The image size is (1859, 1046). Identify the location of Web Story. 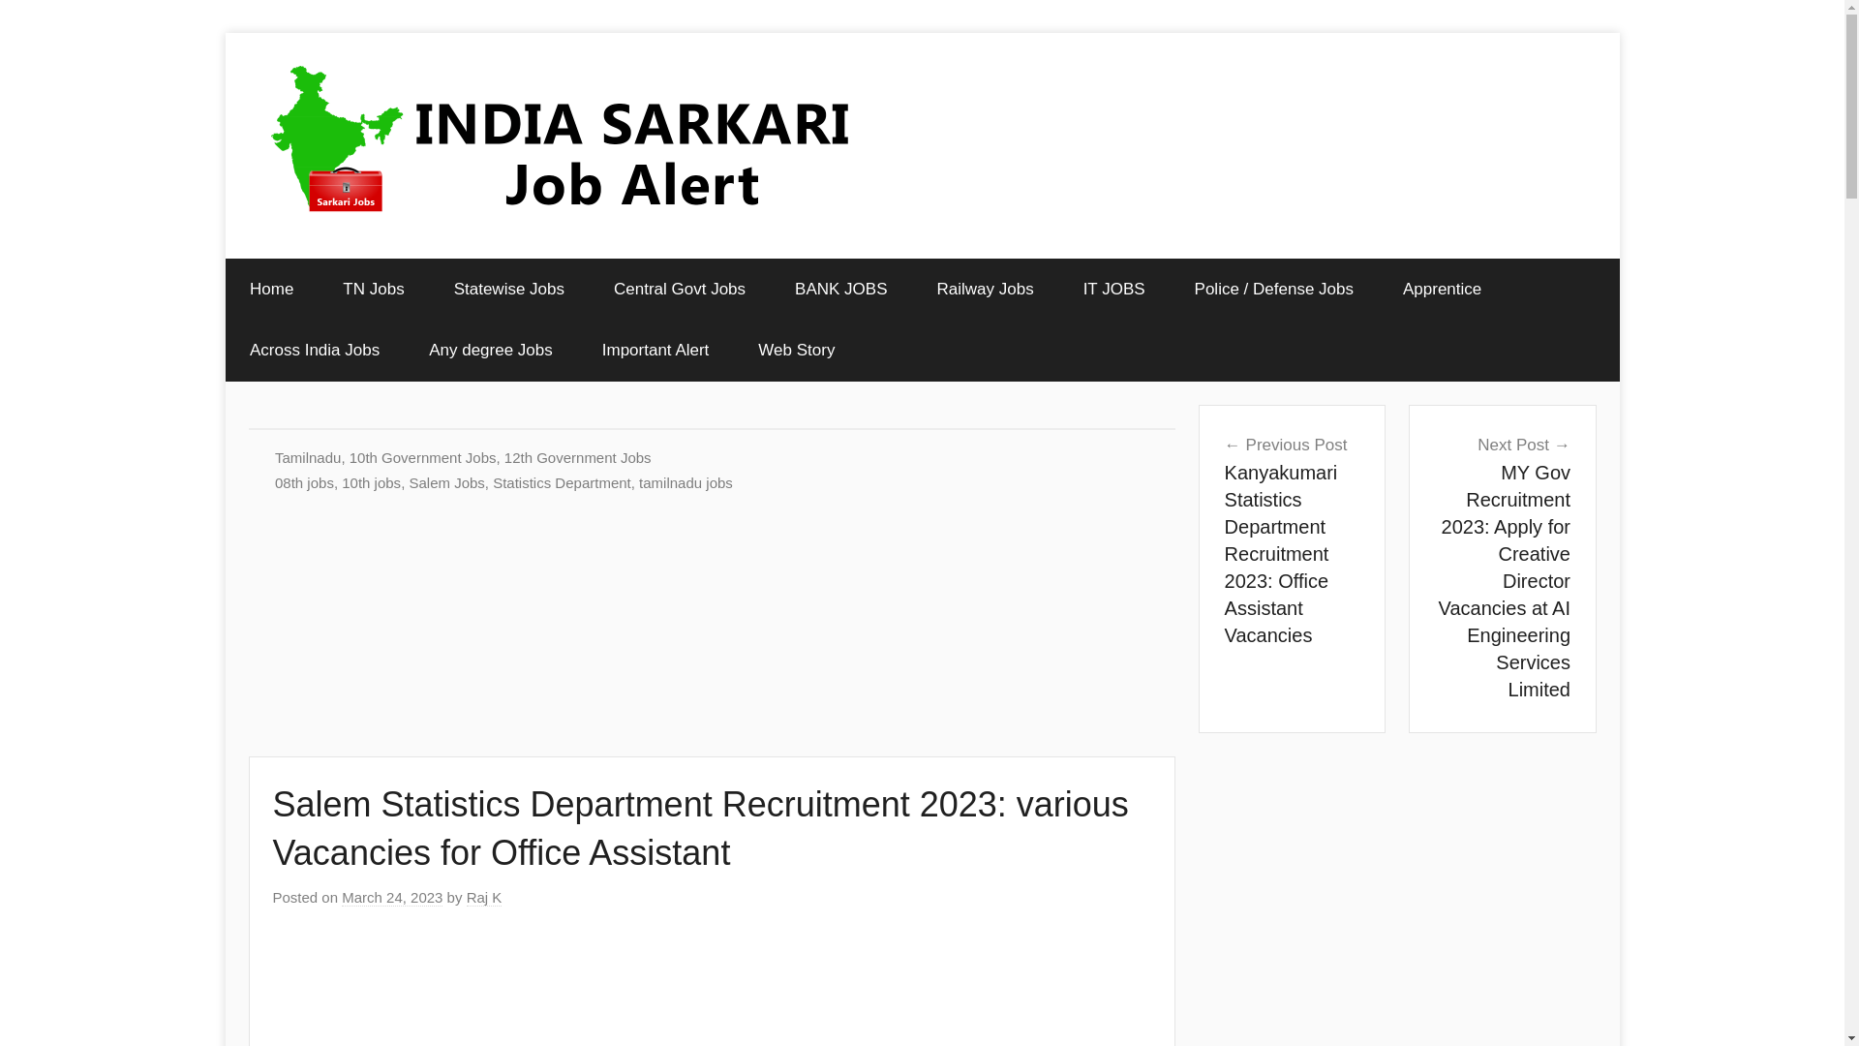
(796, 351).